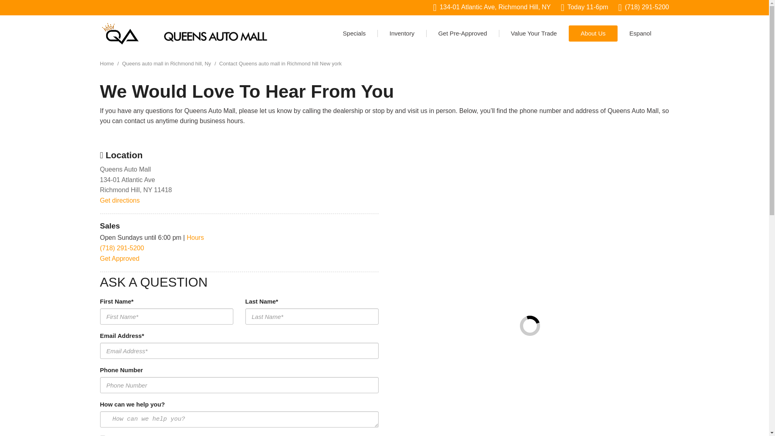 The height and width of the screenshot is (436, 775). Describe the element at coordinates (195, 237) in the screenshot. I see `Hours` at that location.